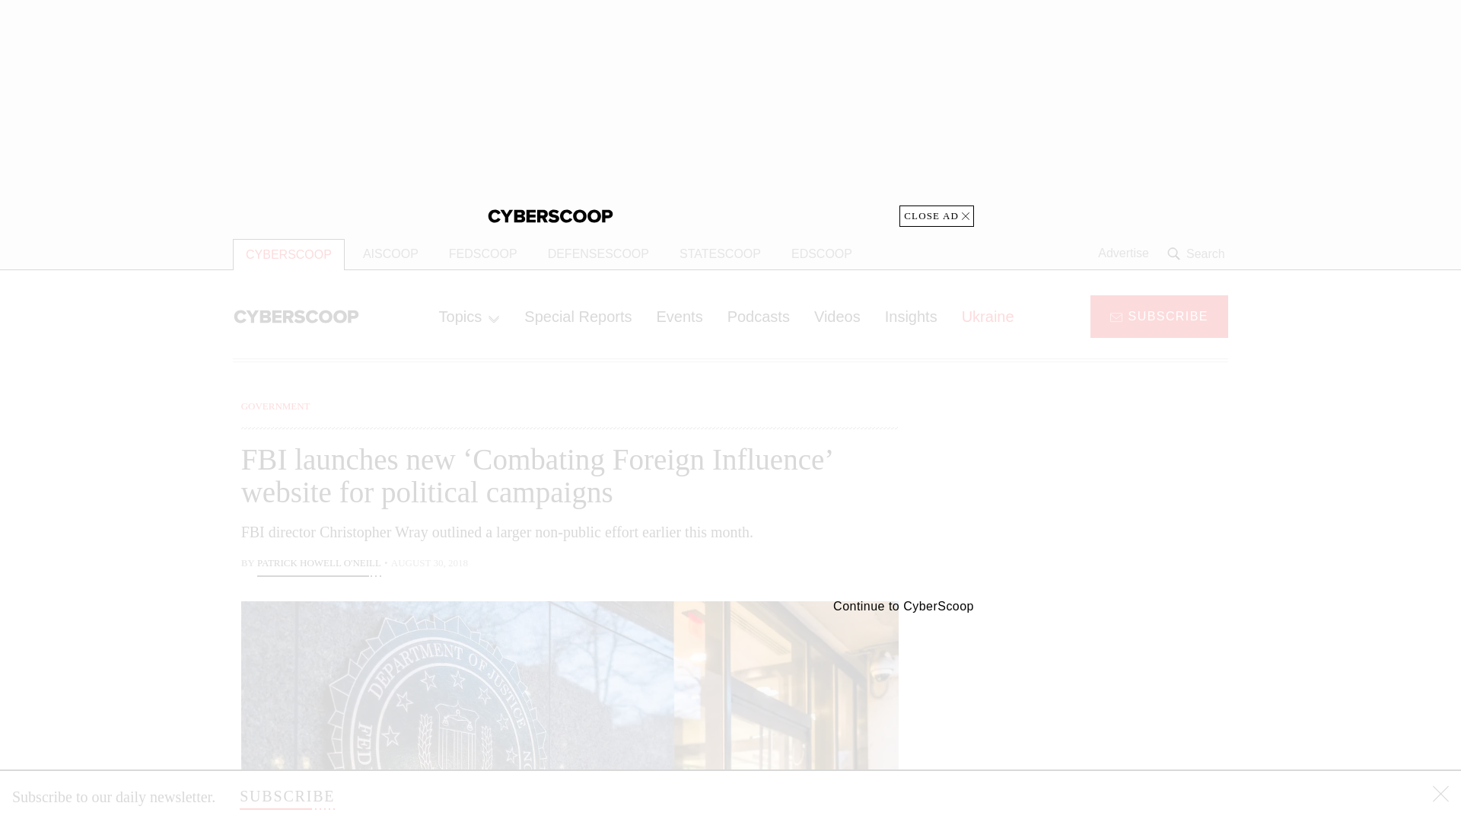  Describe the element at coordinates (1159, 315) in the screenshot. I see `SUBSCRIBE` at that location.